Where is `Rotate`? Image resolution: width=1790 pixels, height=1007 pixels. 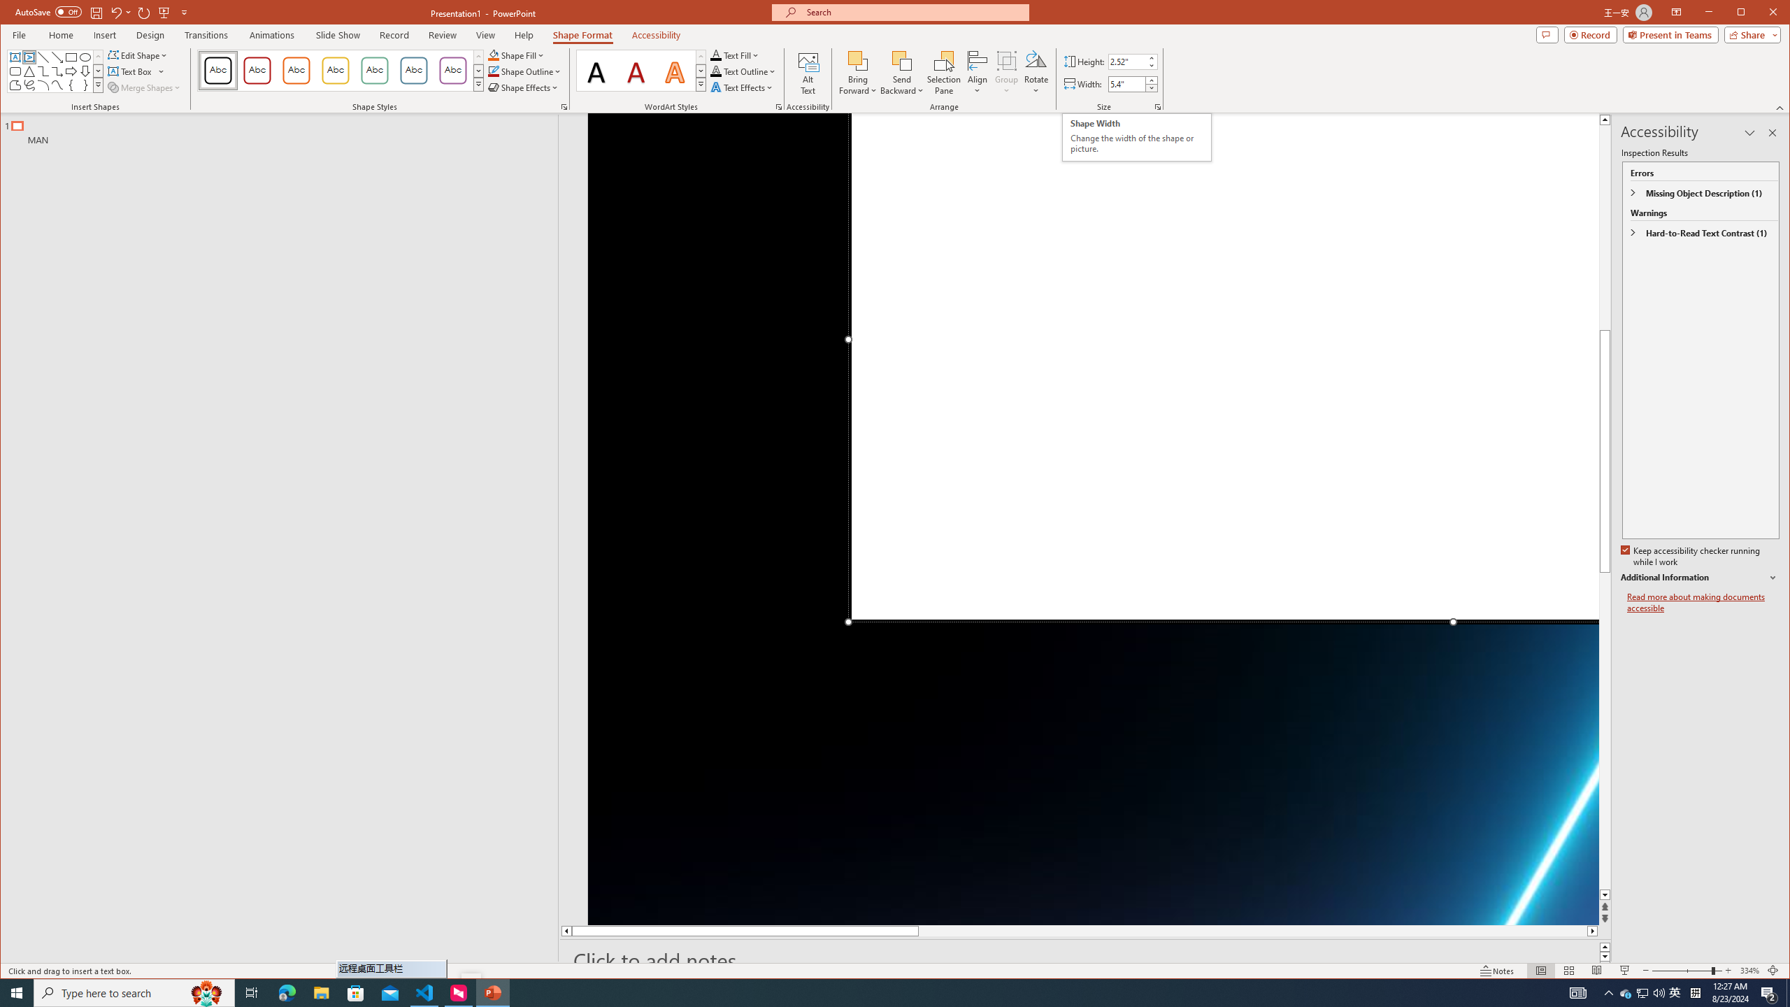
Rotate is located at coordinates (1036, 73).